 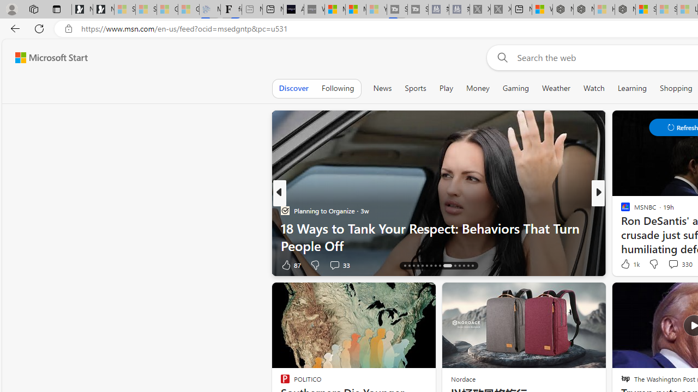 What do you see at coordinates (409, 266) in the screenshot?
I see `AutomationID: tab-17` at bounding box center [409, 266].